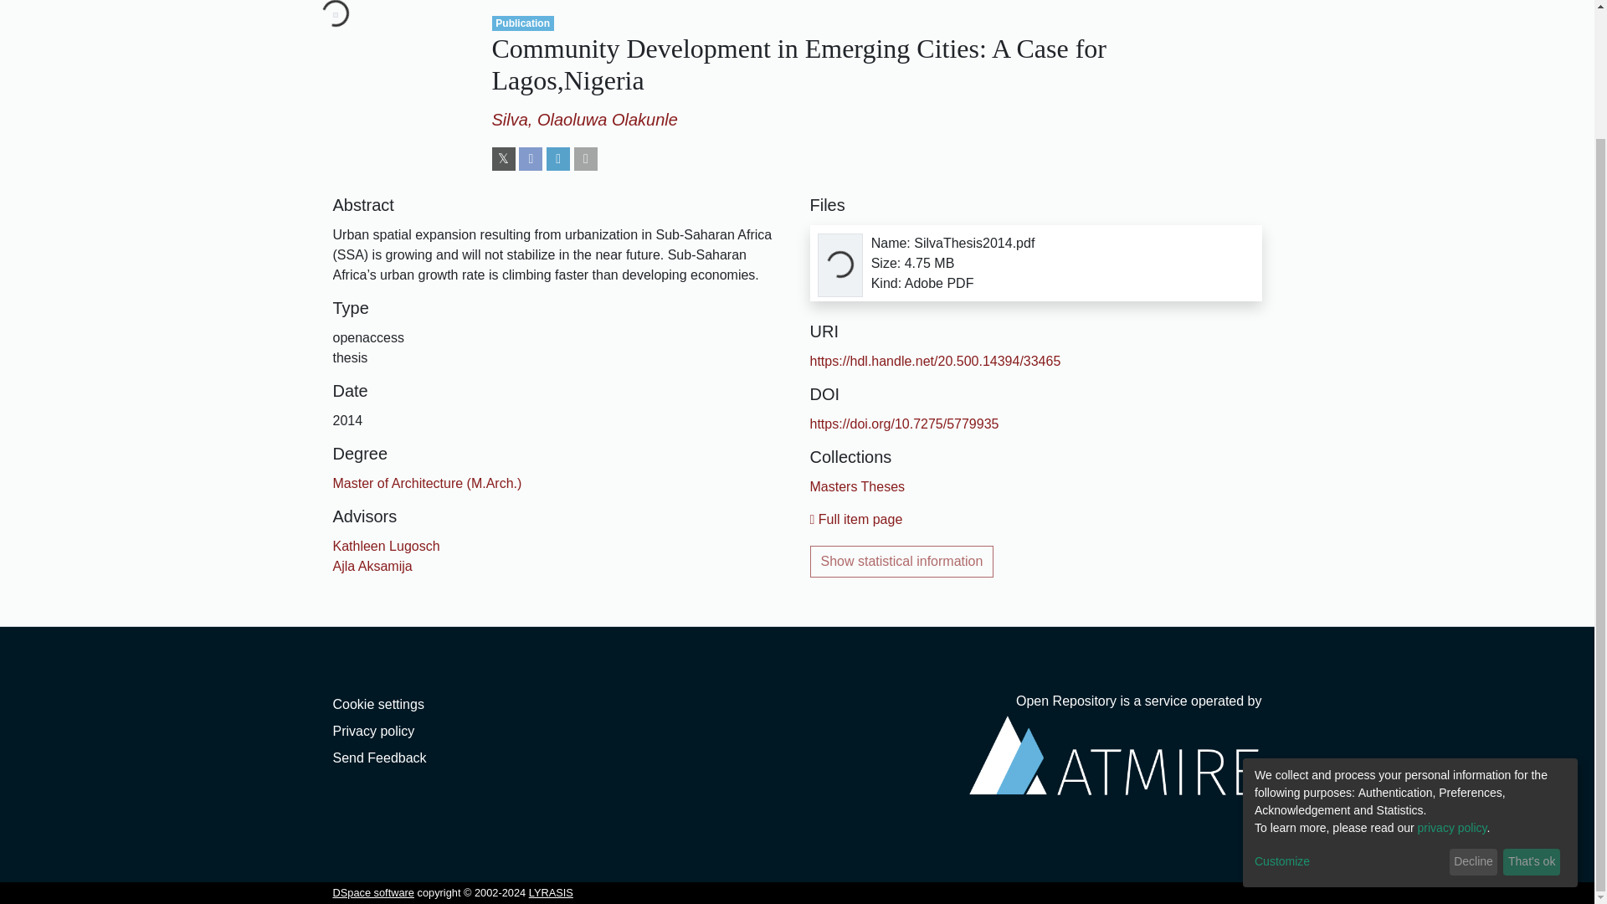  I want to click on Silva, Olaoluwa Olakunle, so click(584, 119).